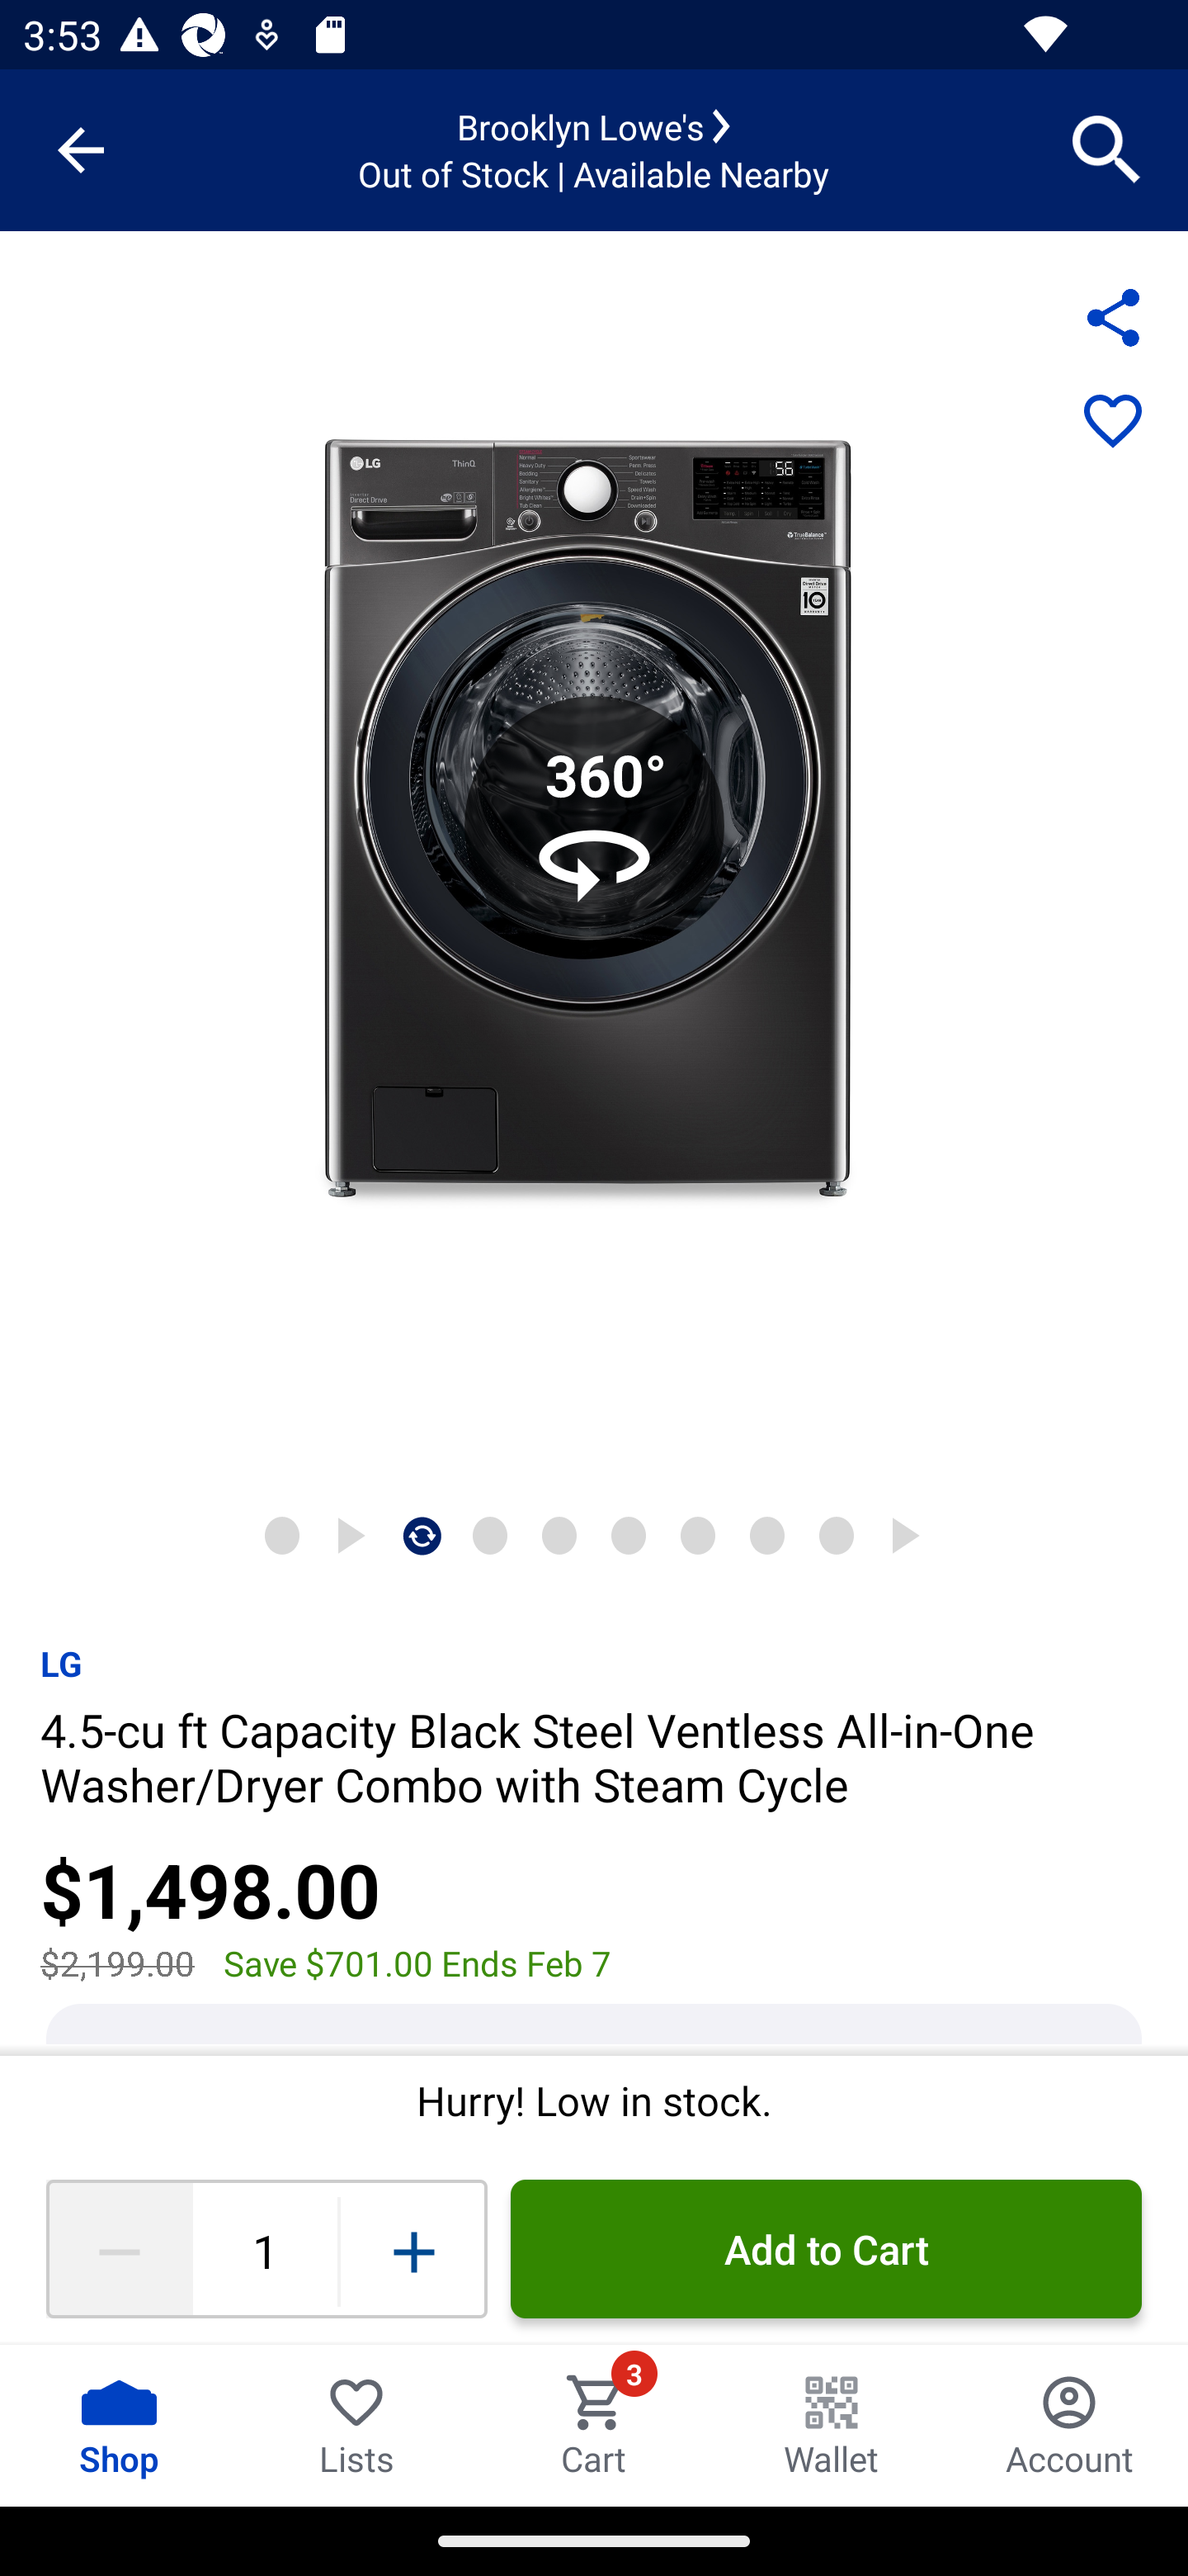 The image size is (1188, 2576). Describe the element at coordinates (1112, 423) in the screenshot. I see `Save to List` at that location.